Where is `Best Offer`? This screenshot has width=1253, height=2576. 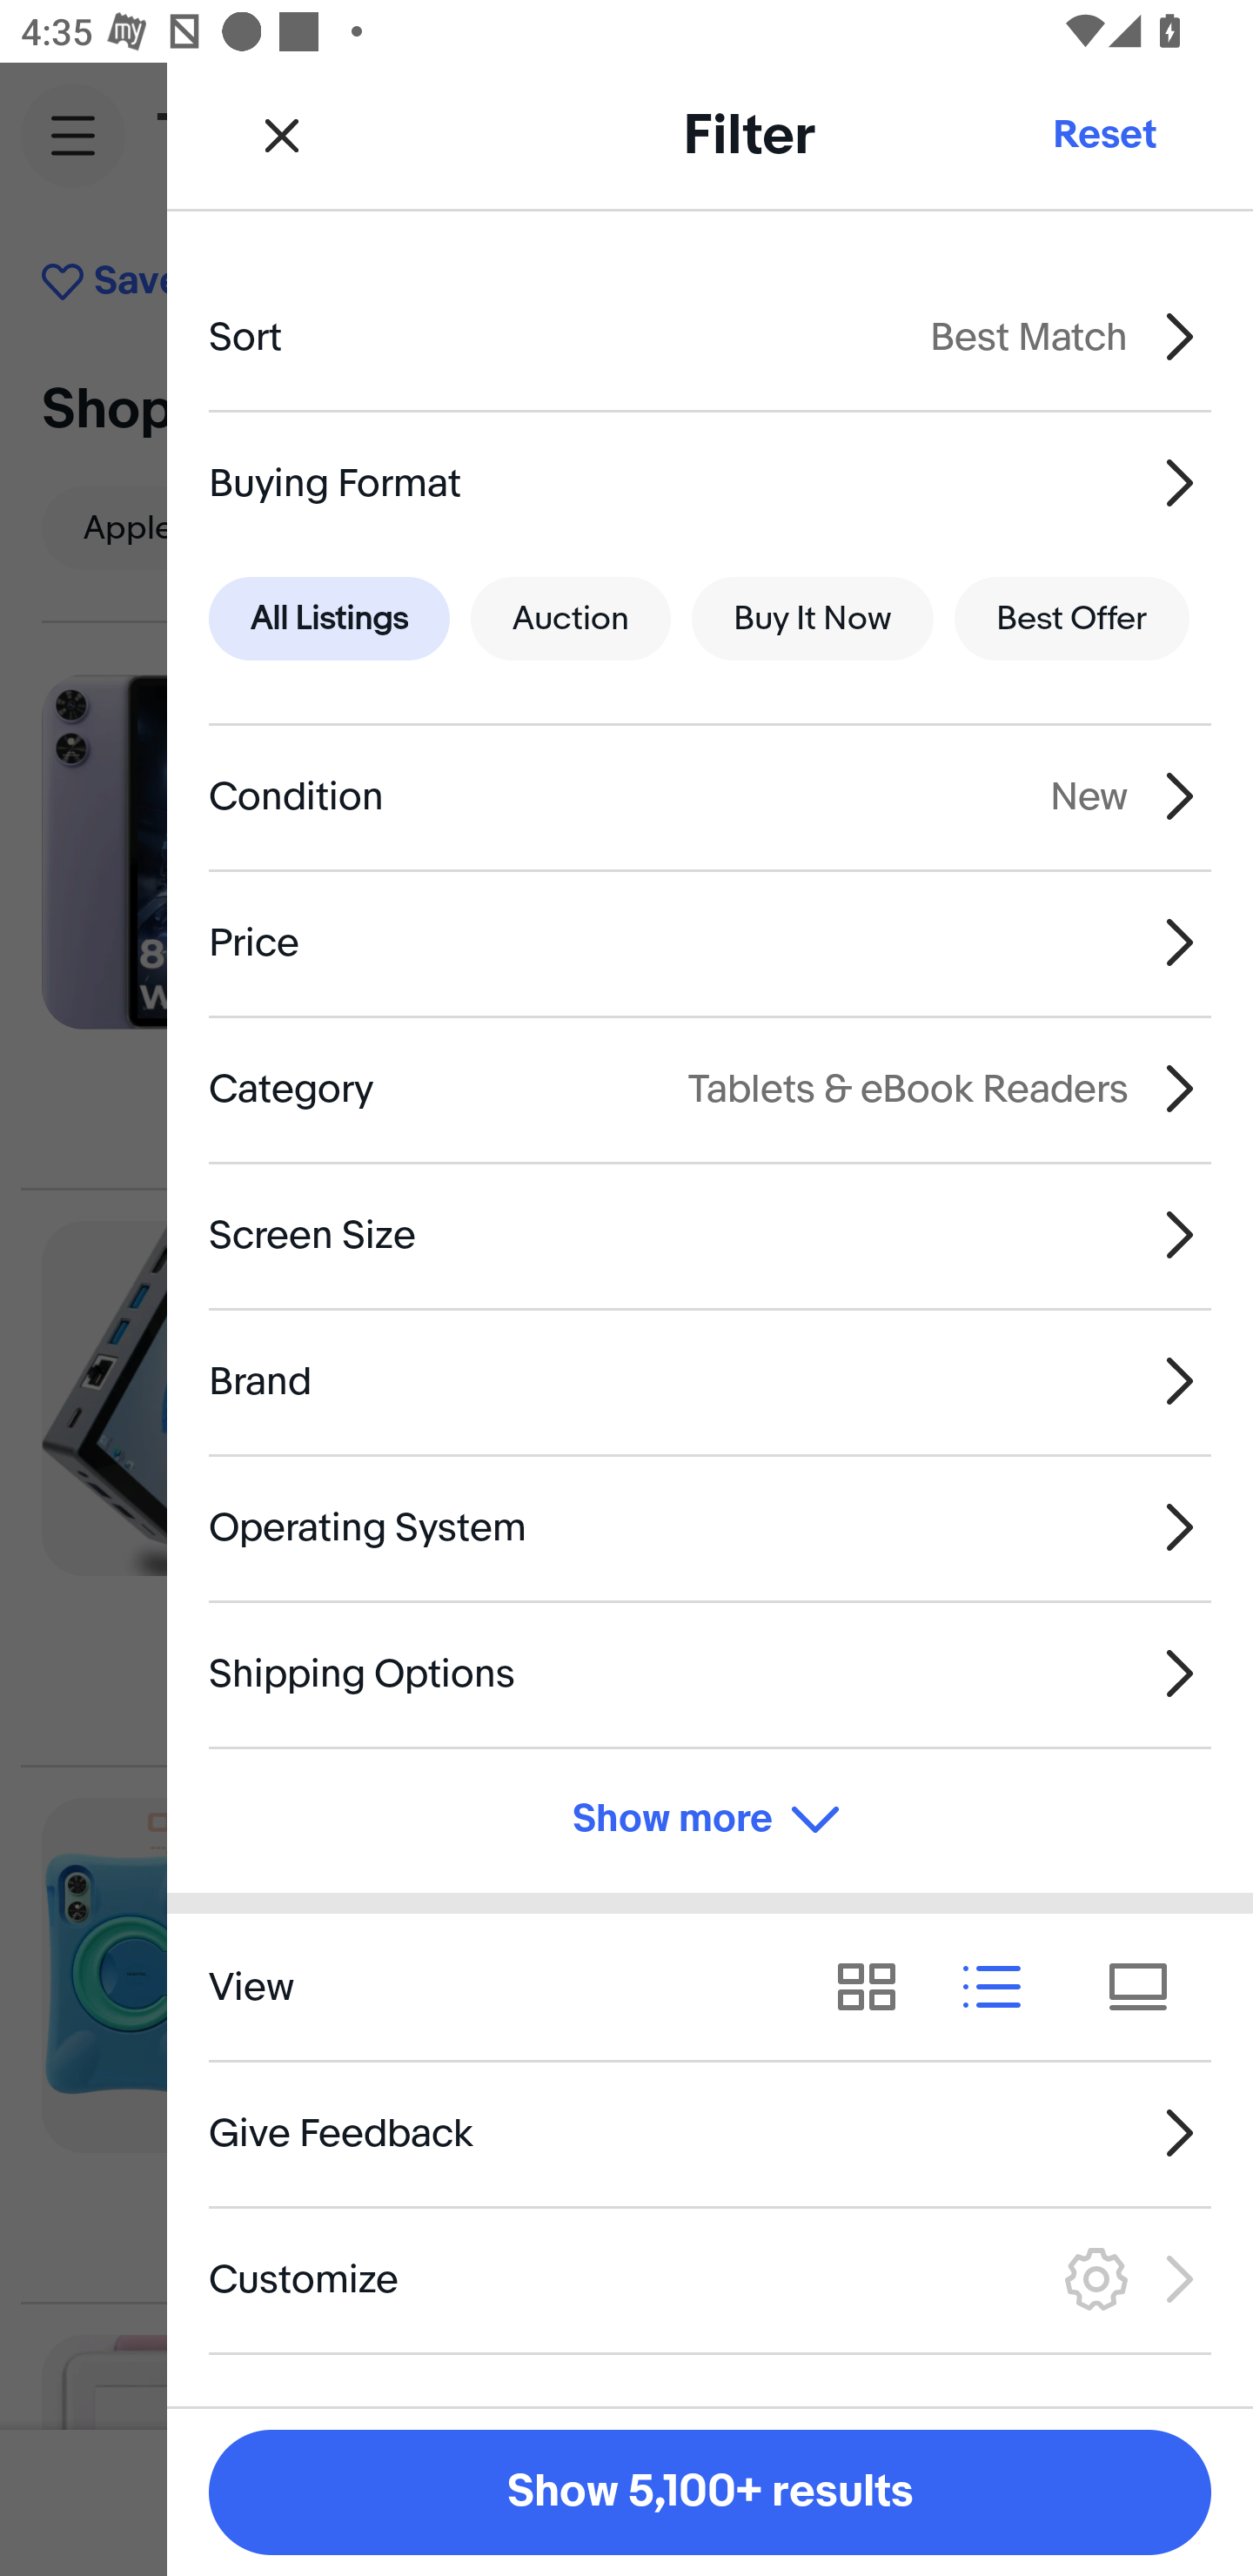
Best Offer is located at coordinates (1072, 620).